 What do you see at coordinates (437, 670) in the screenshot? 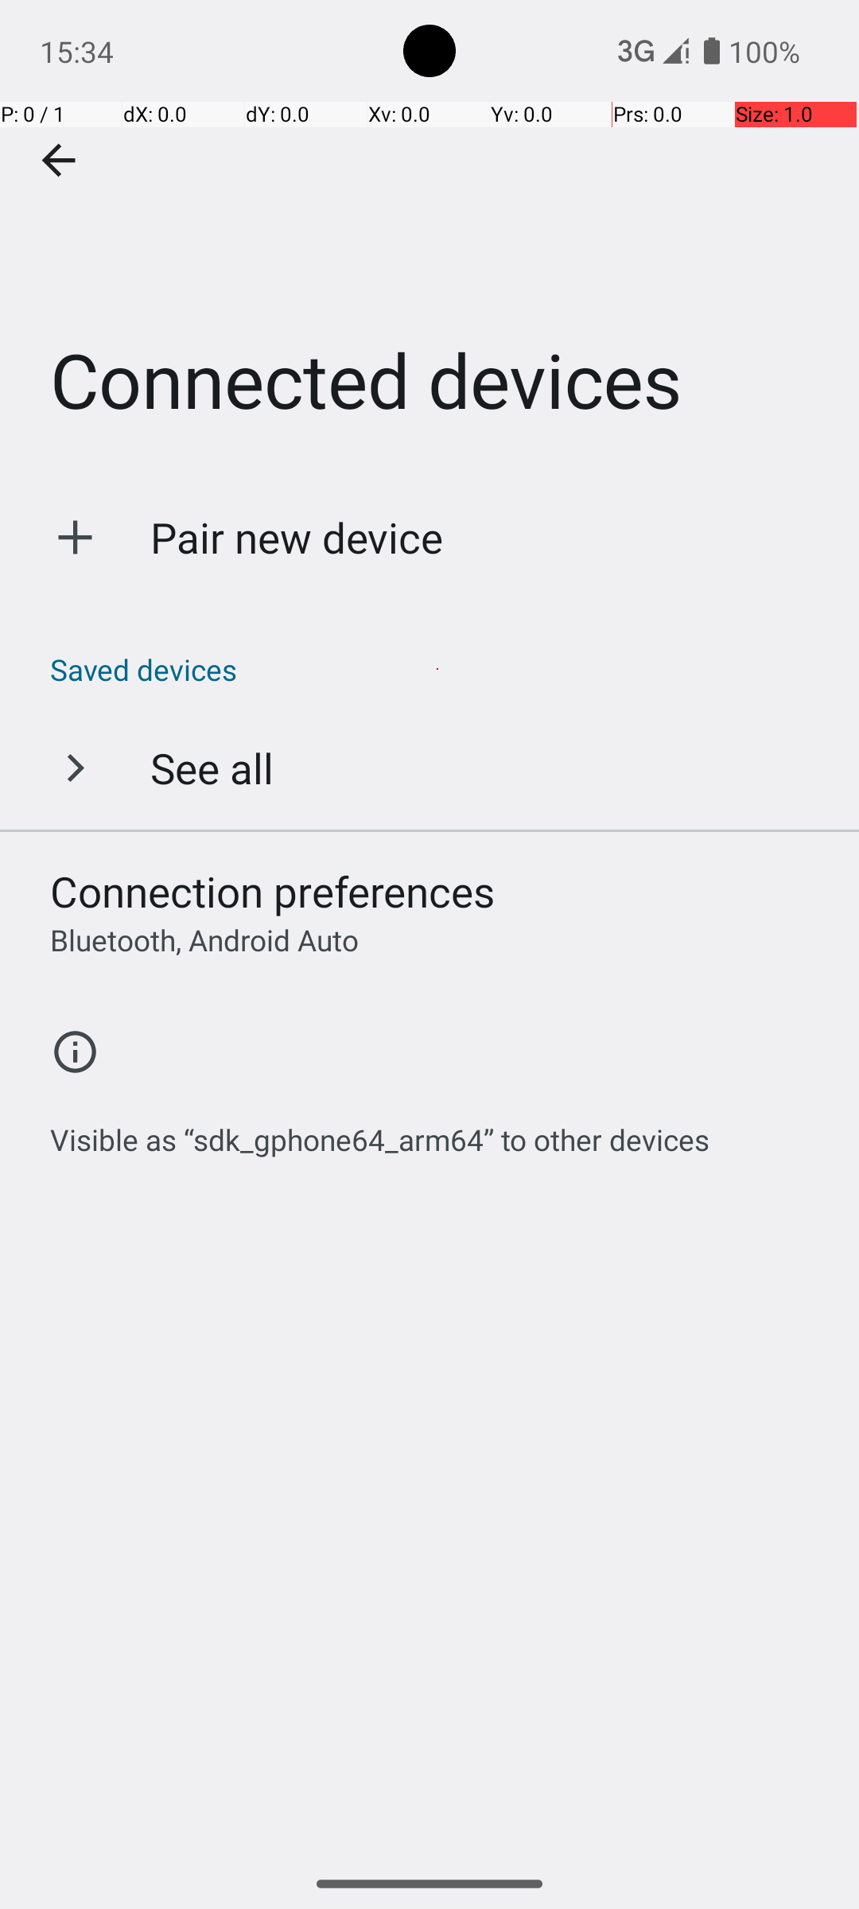
I see `Saved devices` at bounding box center [437, 670].